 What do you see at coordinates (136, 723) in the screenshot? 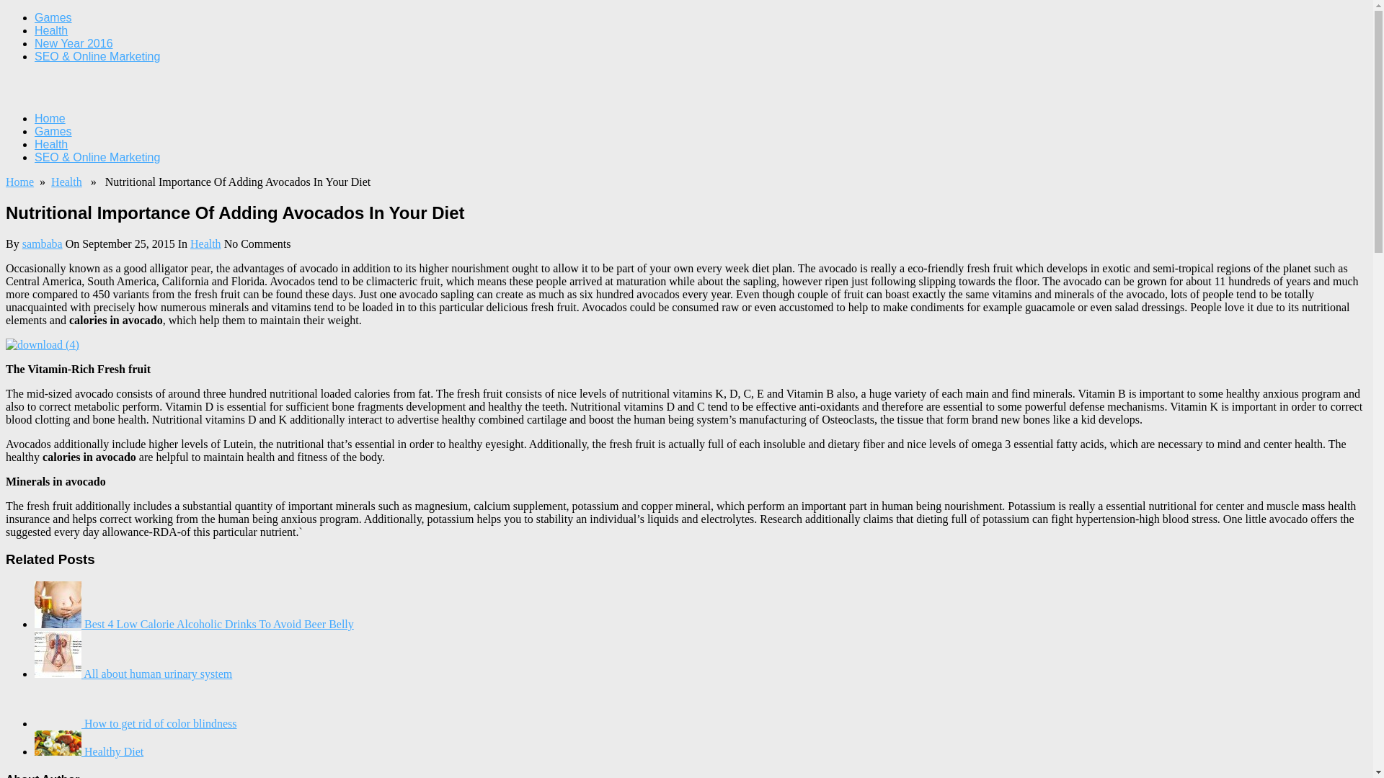
I see `How to get rid of color blindness` at bounding box center [136, 723].